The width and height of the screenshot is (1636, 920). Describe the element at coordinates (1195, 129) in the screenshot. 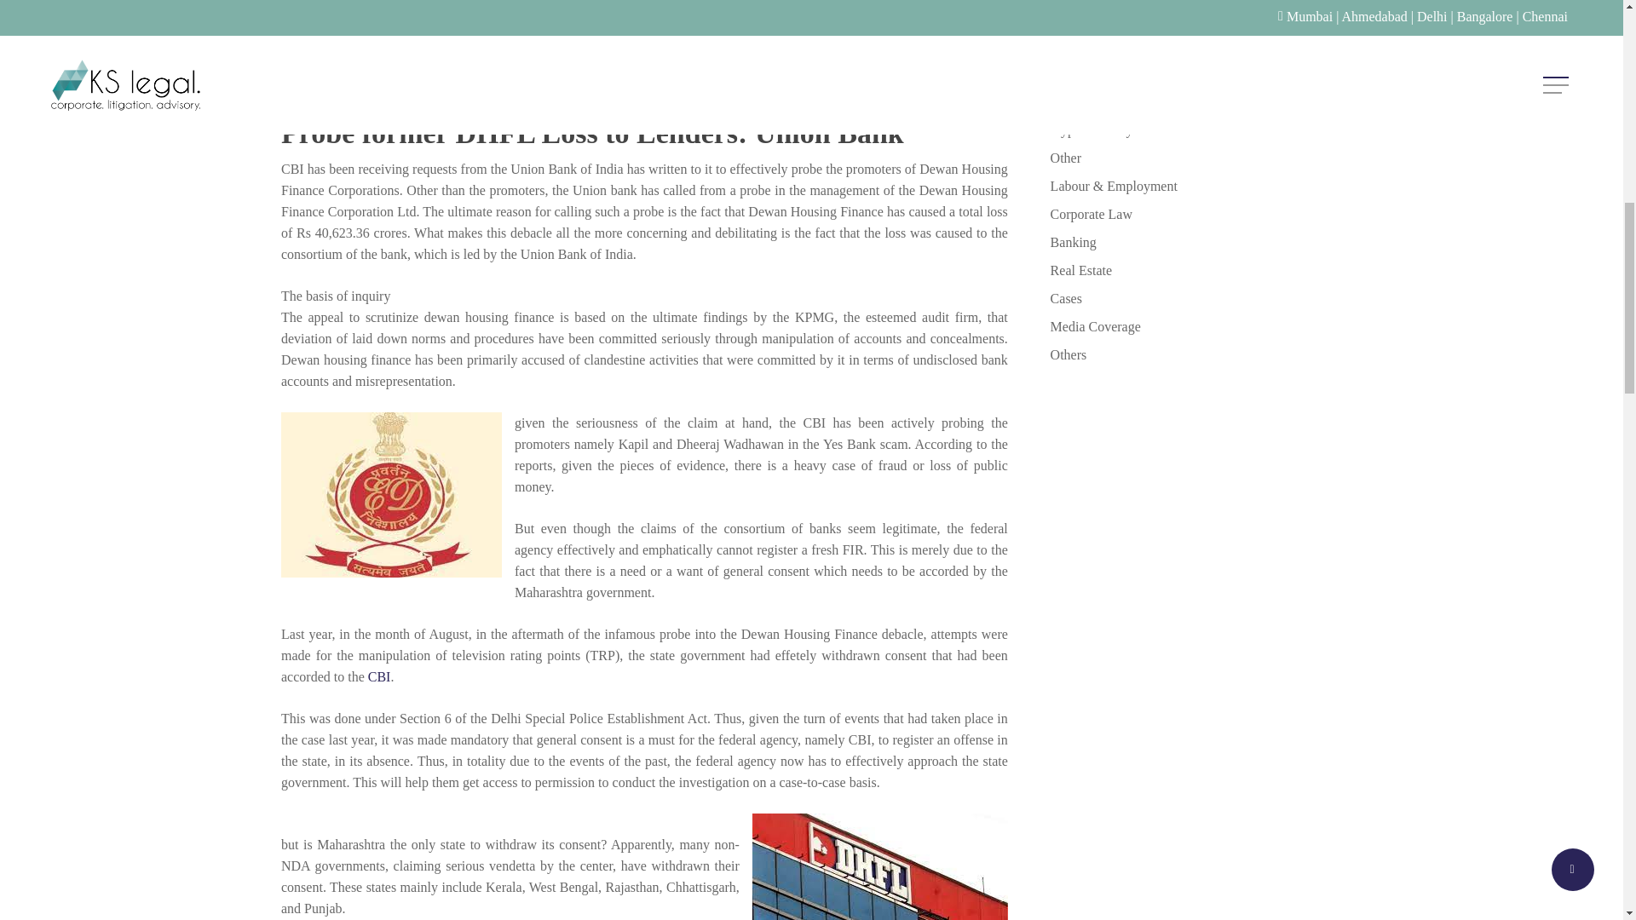

I see `cryptocurrency` at that location.